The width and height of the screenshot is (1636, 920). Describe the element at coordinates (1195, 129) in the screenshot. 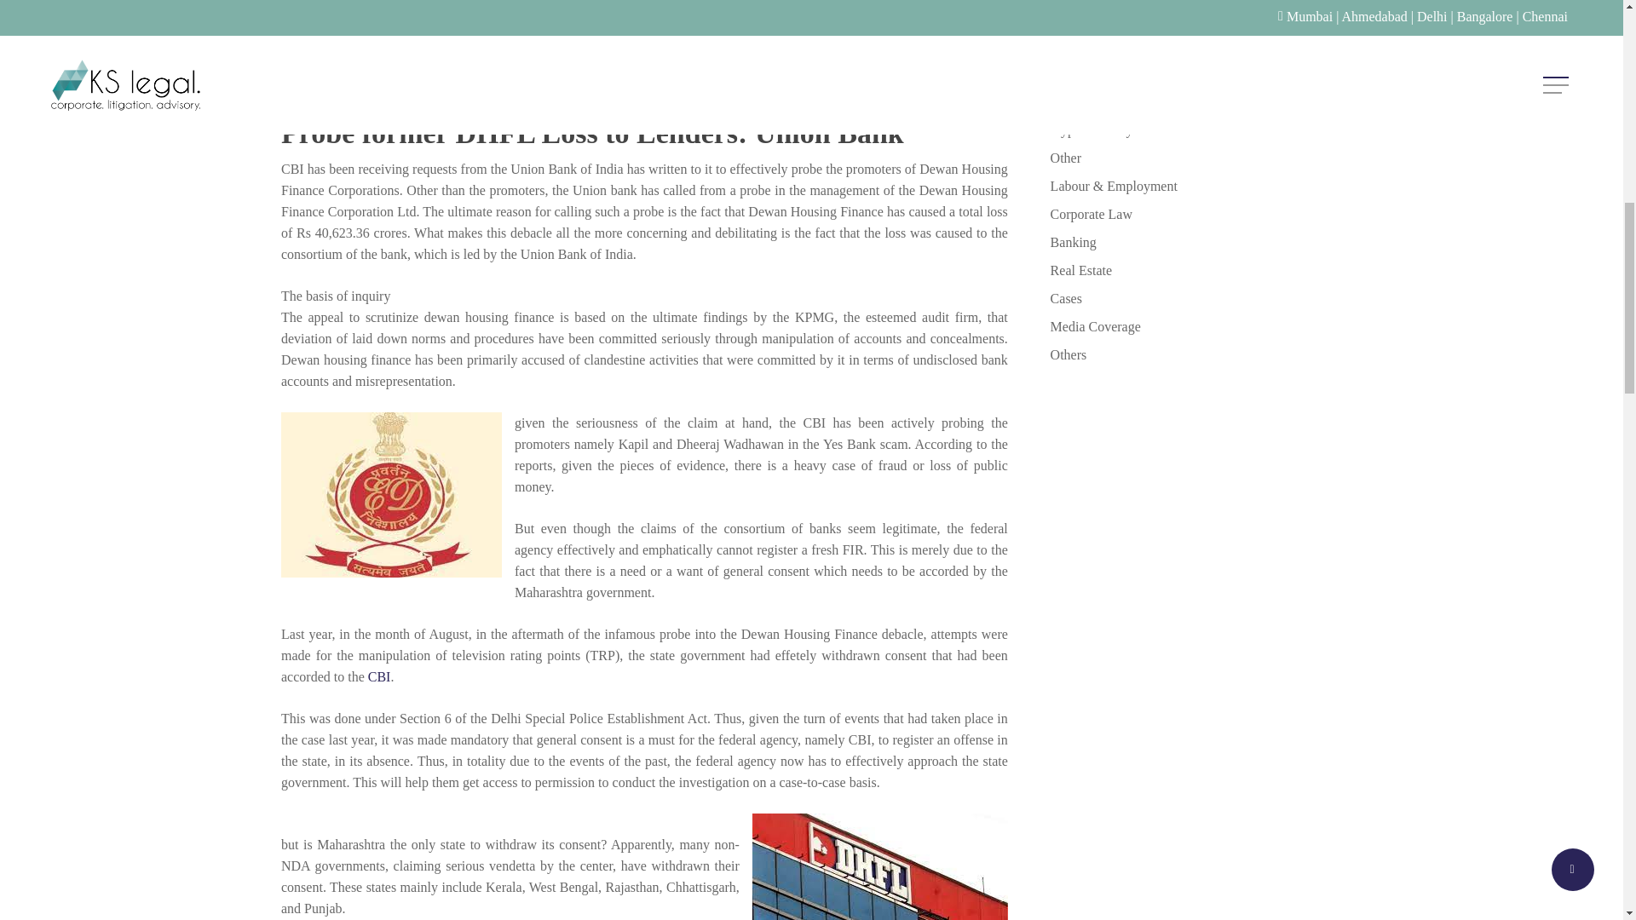

I see `cryptocurrency` at that location.